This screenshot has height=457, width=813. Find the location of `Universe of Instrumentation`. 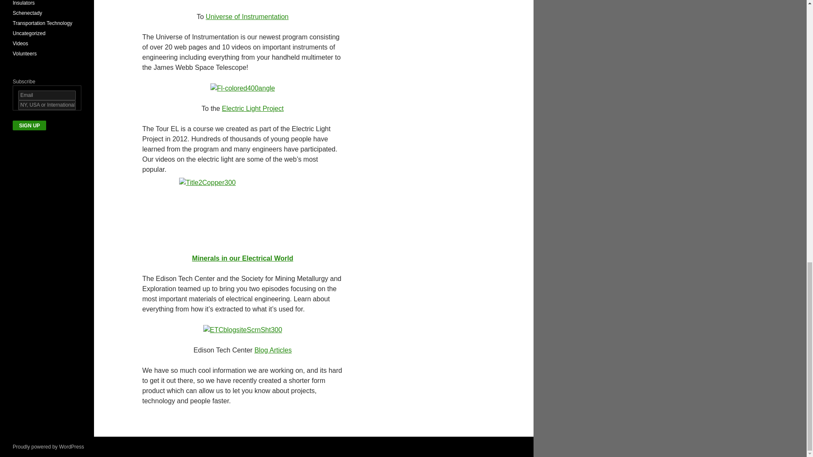

Universe of Instrumentation is located at coordinates (247, 17).